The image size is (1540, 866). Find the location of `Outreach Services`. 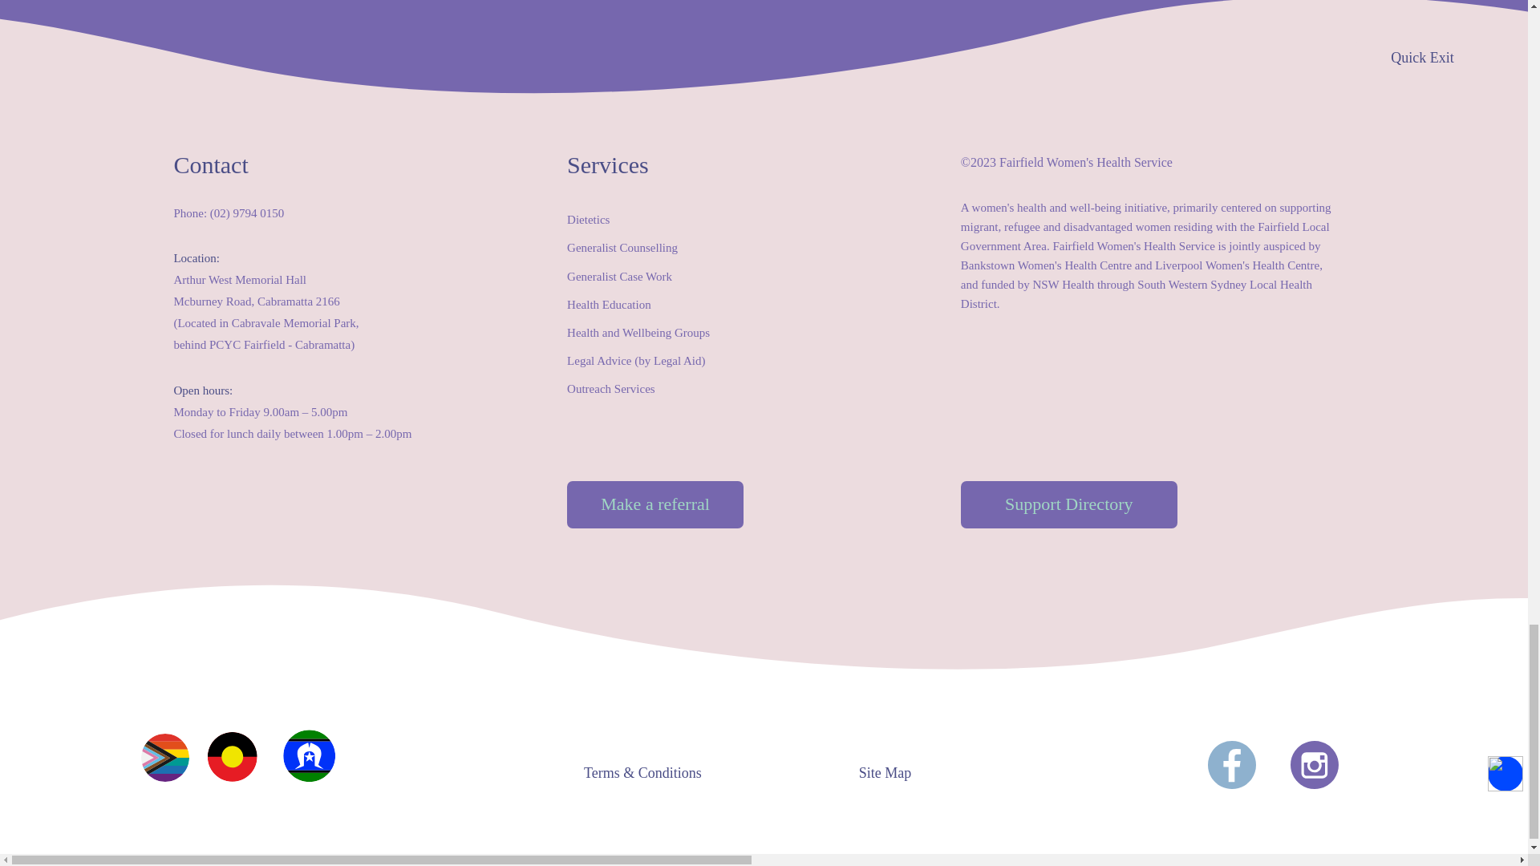

Outreach Services is located at coordinates (611, 388).